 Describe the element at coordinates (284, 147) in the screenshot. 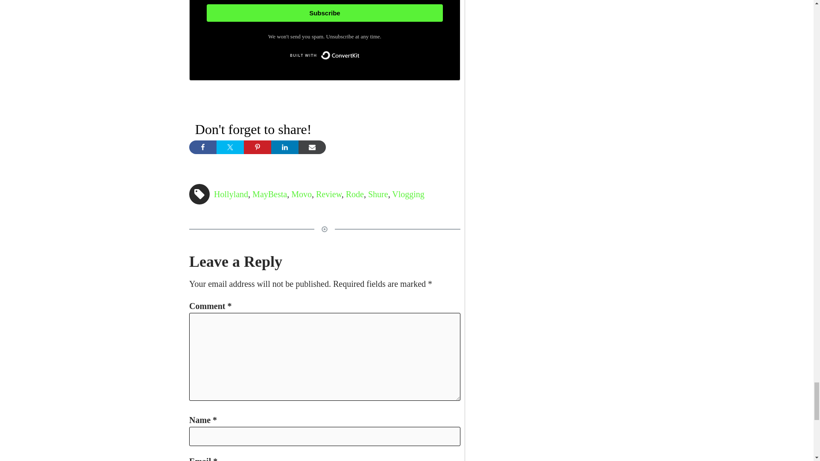

I see `Share on LinkedIn` at that location.